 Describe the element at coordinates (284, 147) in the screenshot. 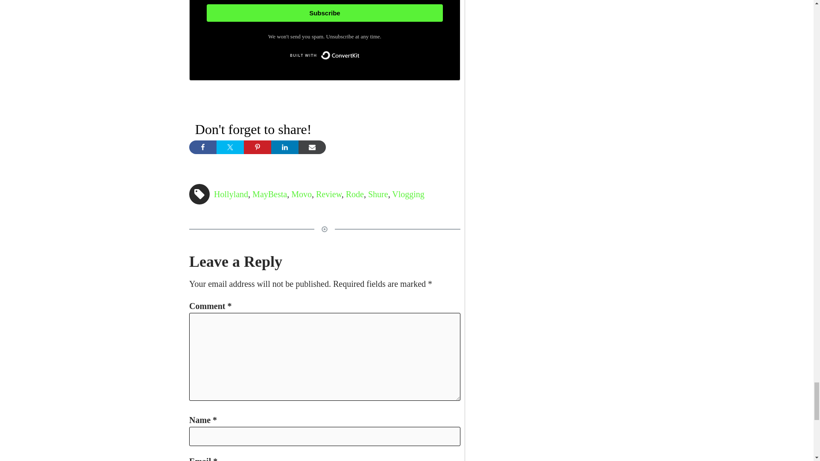

I see `Share on LinkedIn` at that location.